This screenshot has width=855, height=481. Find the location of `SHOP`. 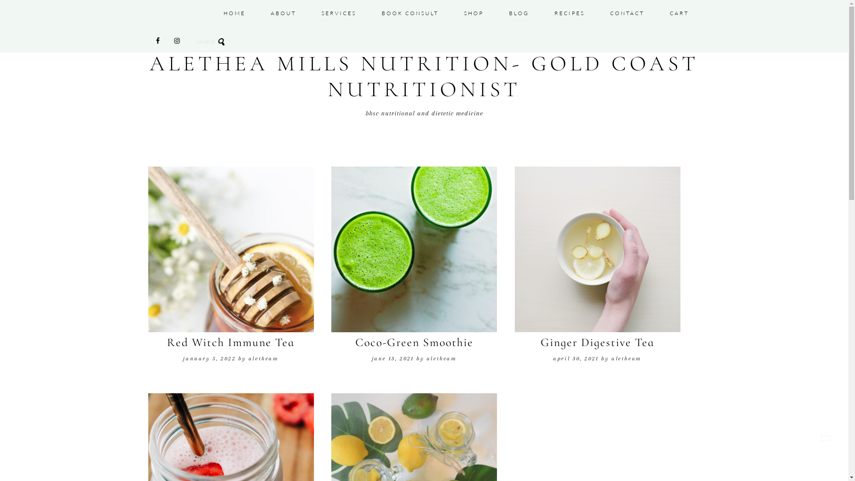

SHOP is located at coordinates (474, 13).